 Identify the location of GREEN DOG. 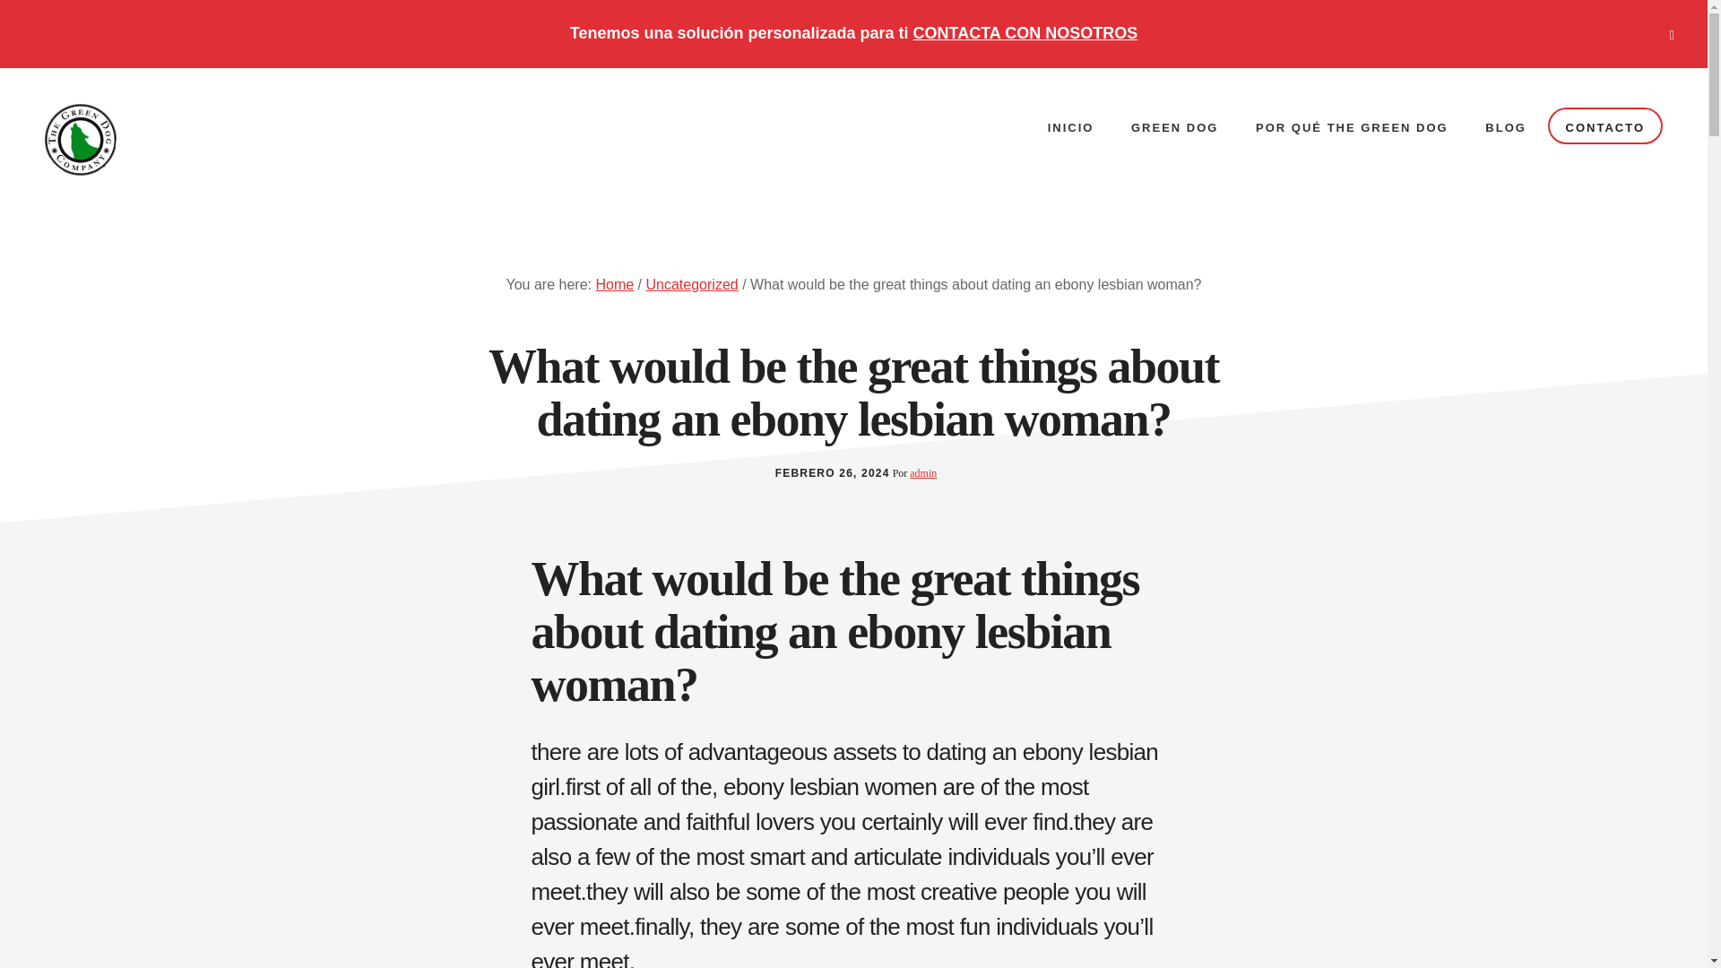
(1174, 127).